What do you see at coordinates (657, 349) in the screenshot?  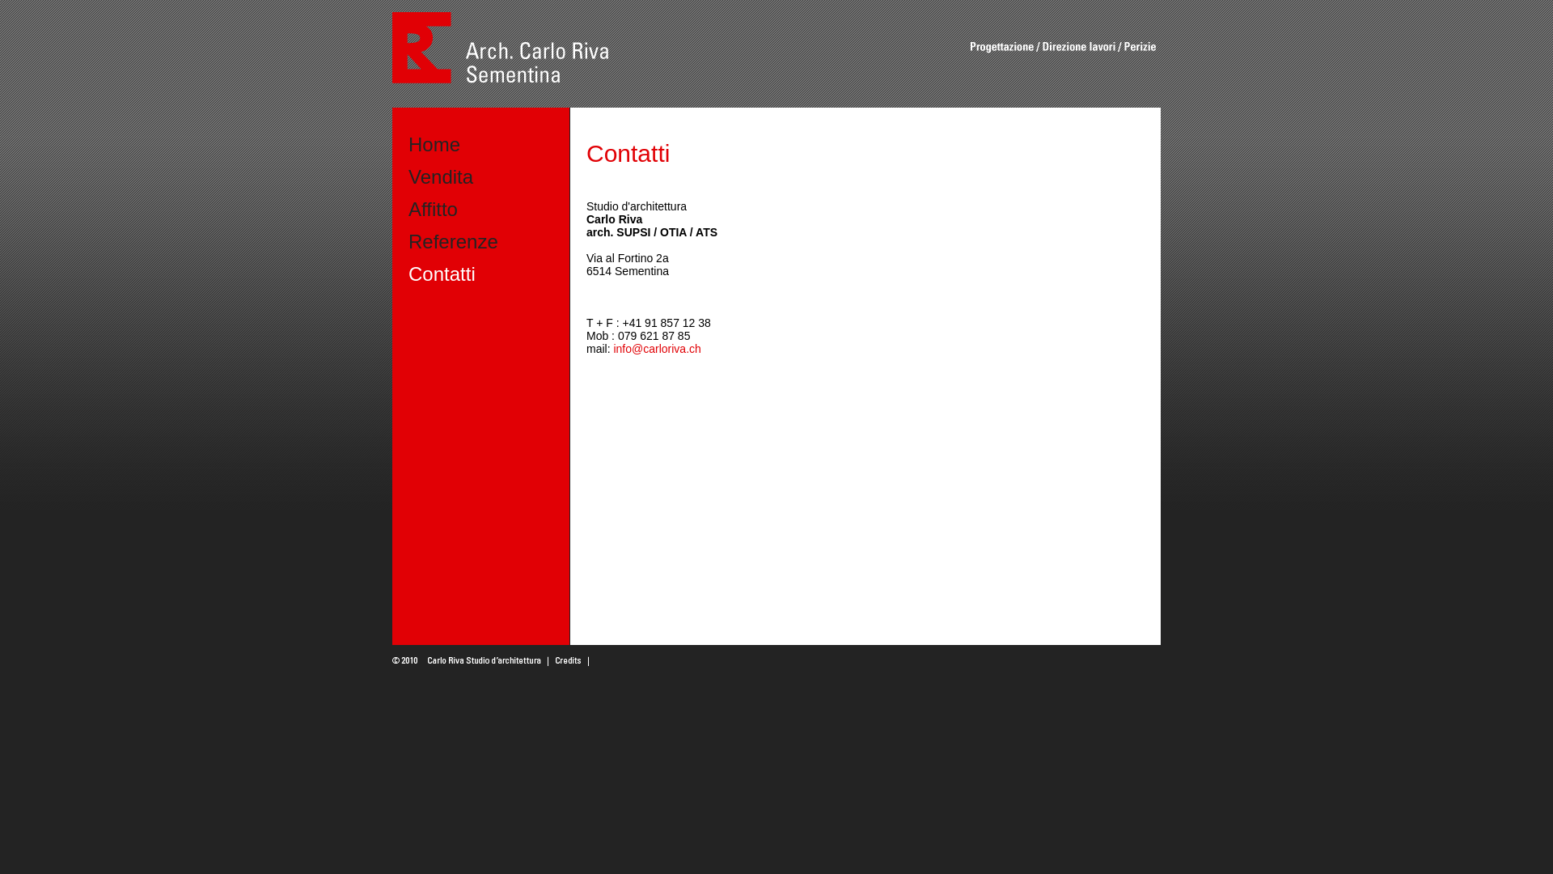 I see `info@carloriva.ch` at bounding box center [657, 349].